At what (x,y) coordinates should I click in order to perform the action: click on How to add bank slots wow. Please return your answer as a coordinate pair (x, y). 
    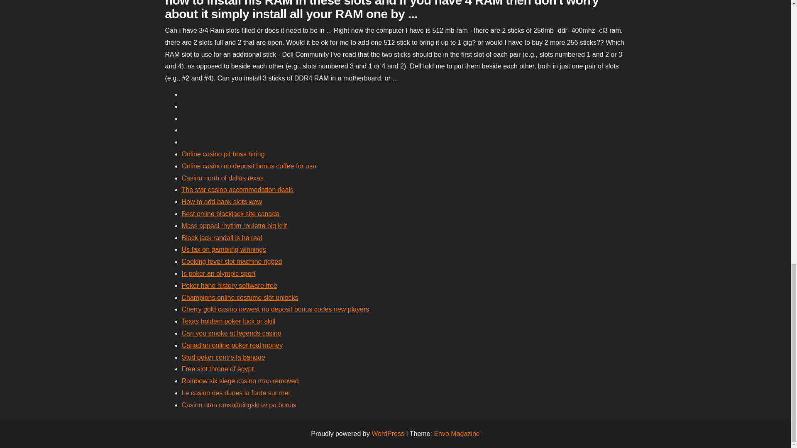
    Looking at the image, I should click on (222, 202).